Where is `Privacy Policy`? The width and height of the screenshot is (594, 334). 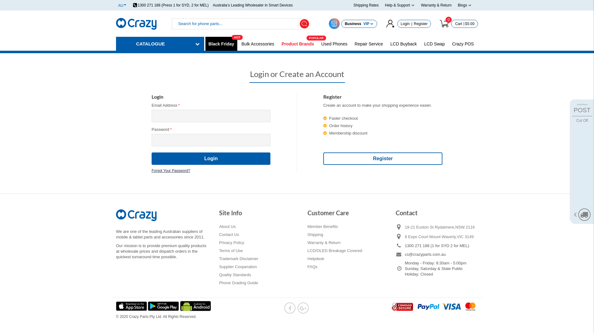 Privacy Policy is located at coordinates (231, 243).